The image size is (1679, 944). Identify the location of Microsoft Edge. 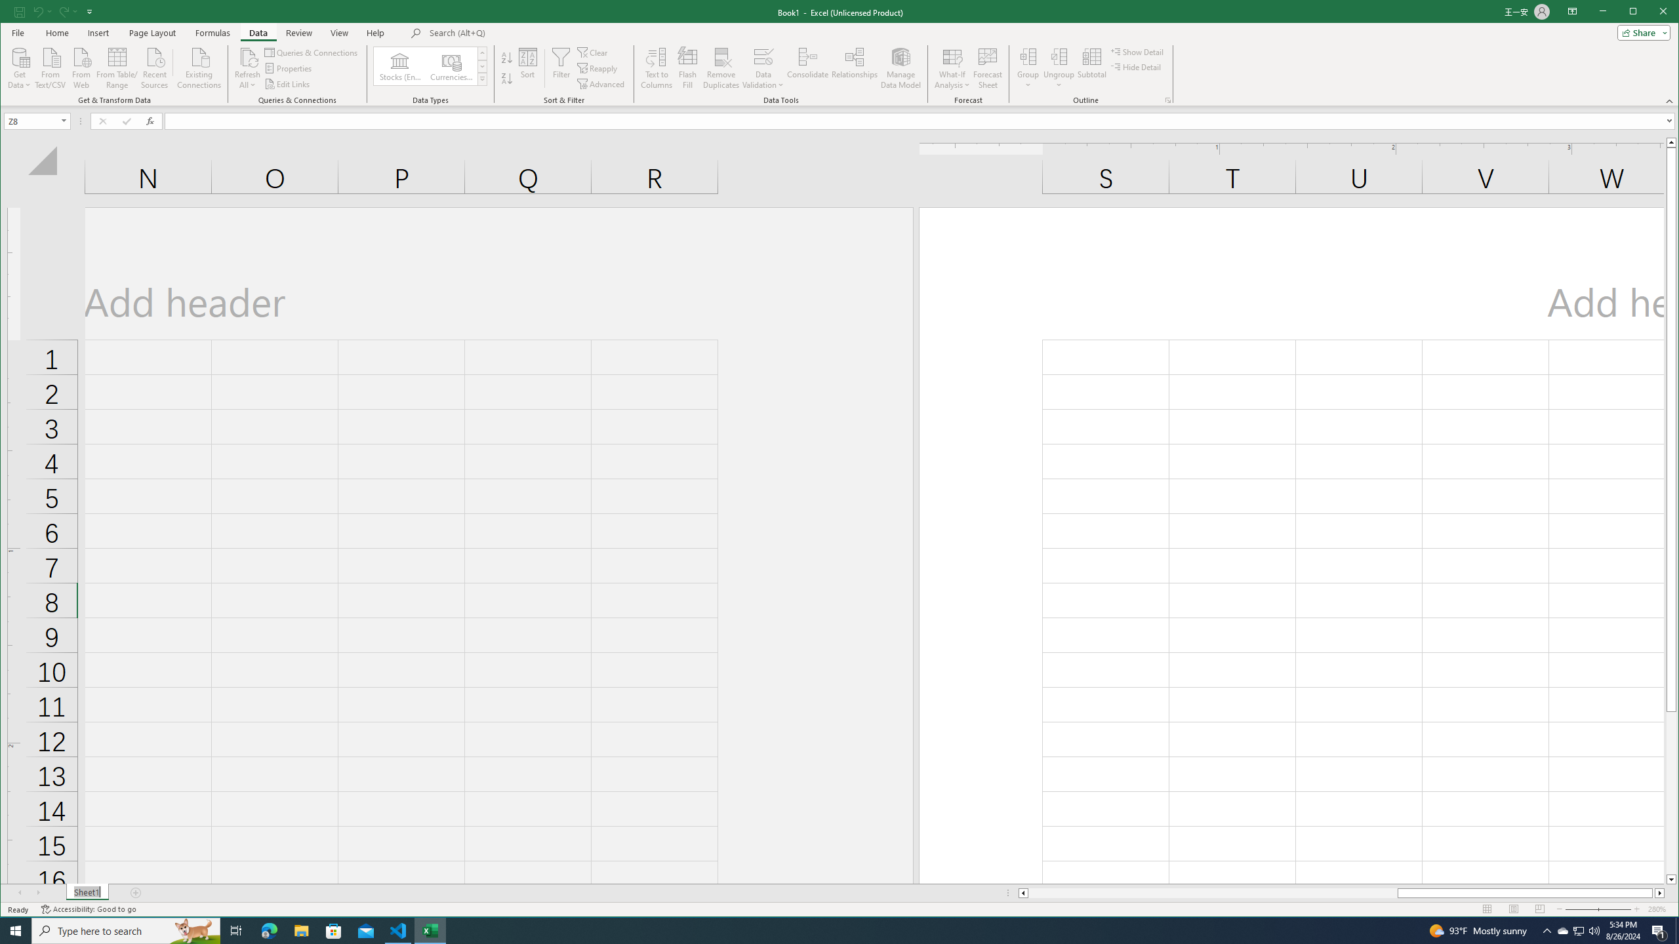
(269, 931).